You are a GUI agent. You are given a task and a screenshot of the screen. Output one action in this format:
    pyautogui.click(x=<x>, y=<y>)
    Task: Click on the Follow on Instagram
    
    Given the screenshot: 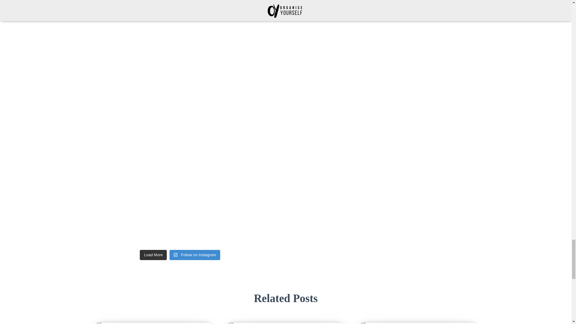 What is the action you would take?
    pyautogui.click(x=194, y=255)
    